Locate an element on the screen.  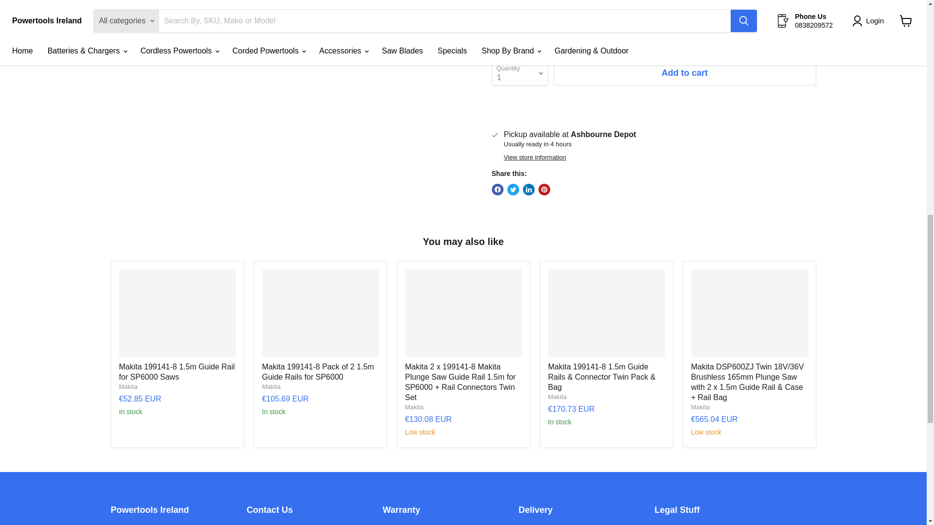
Makita is located at coordinates (270, 387).